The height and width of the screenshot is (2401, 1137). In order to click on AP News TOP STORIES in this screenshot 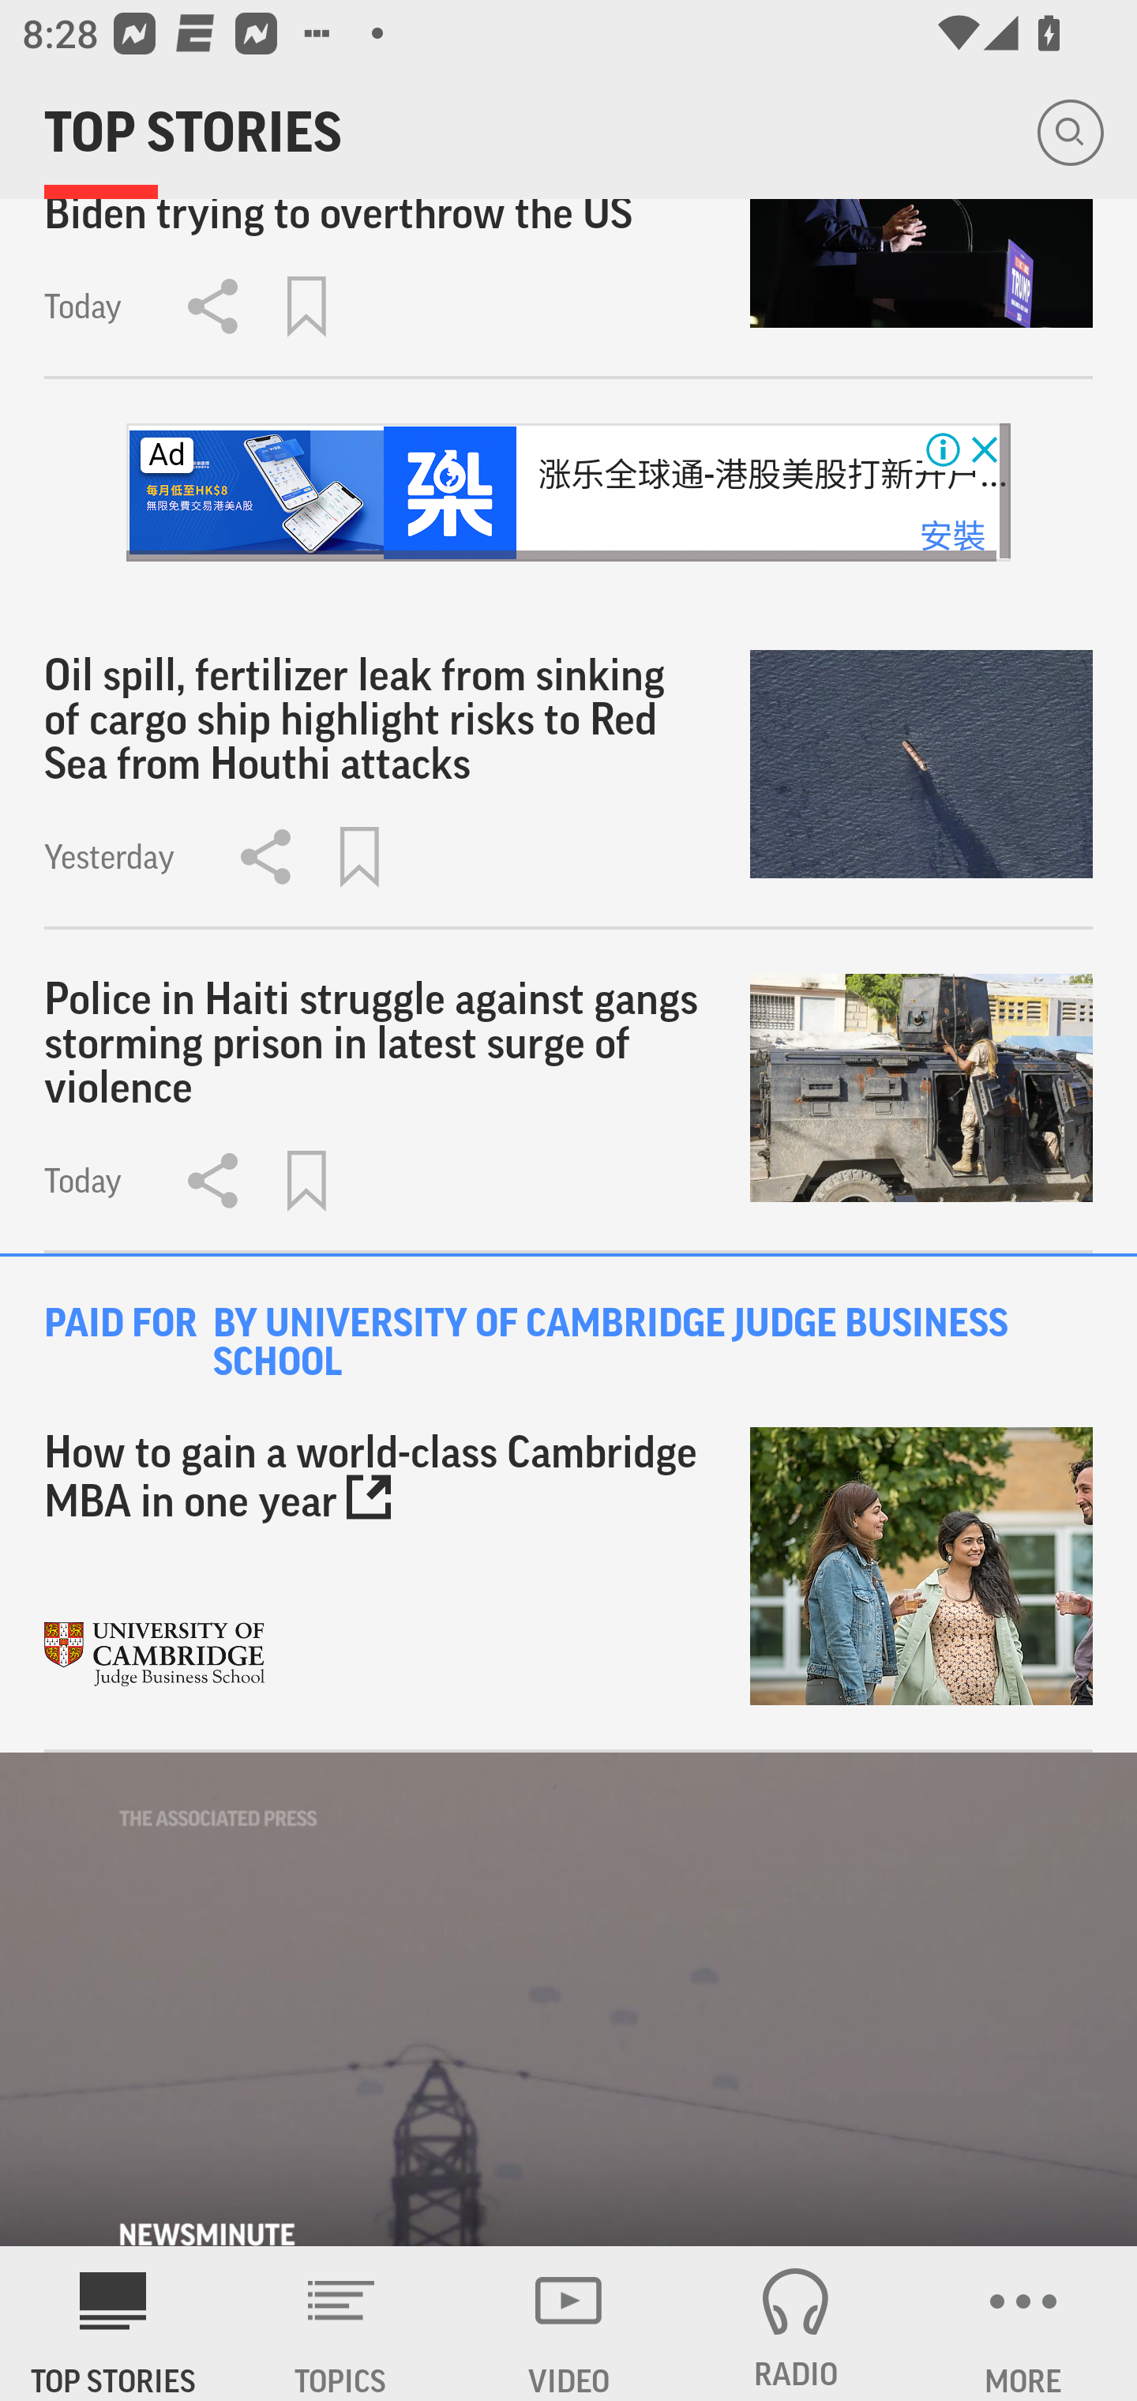, I will do `click(114, 2324)`.